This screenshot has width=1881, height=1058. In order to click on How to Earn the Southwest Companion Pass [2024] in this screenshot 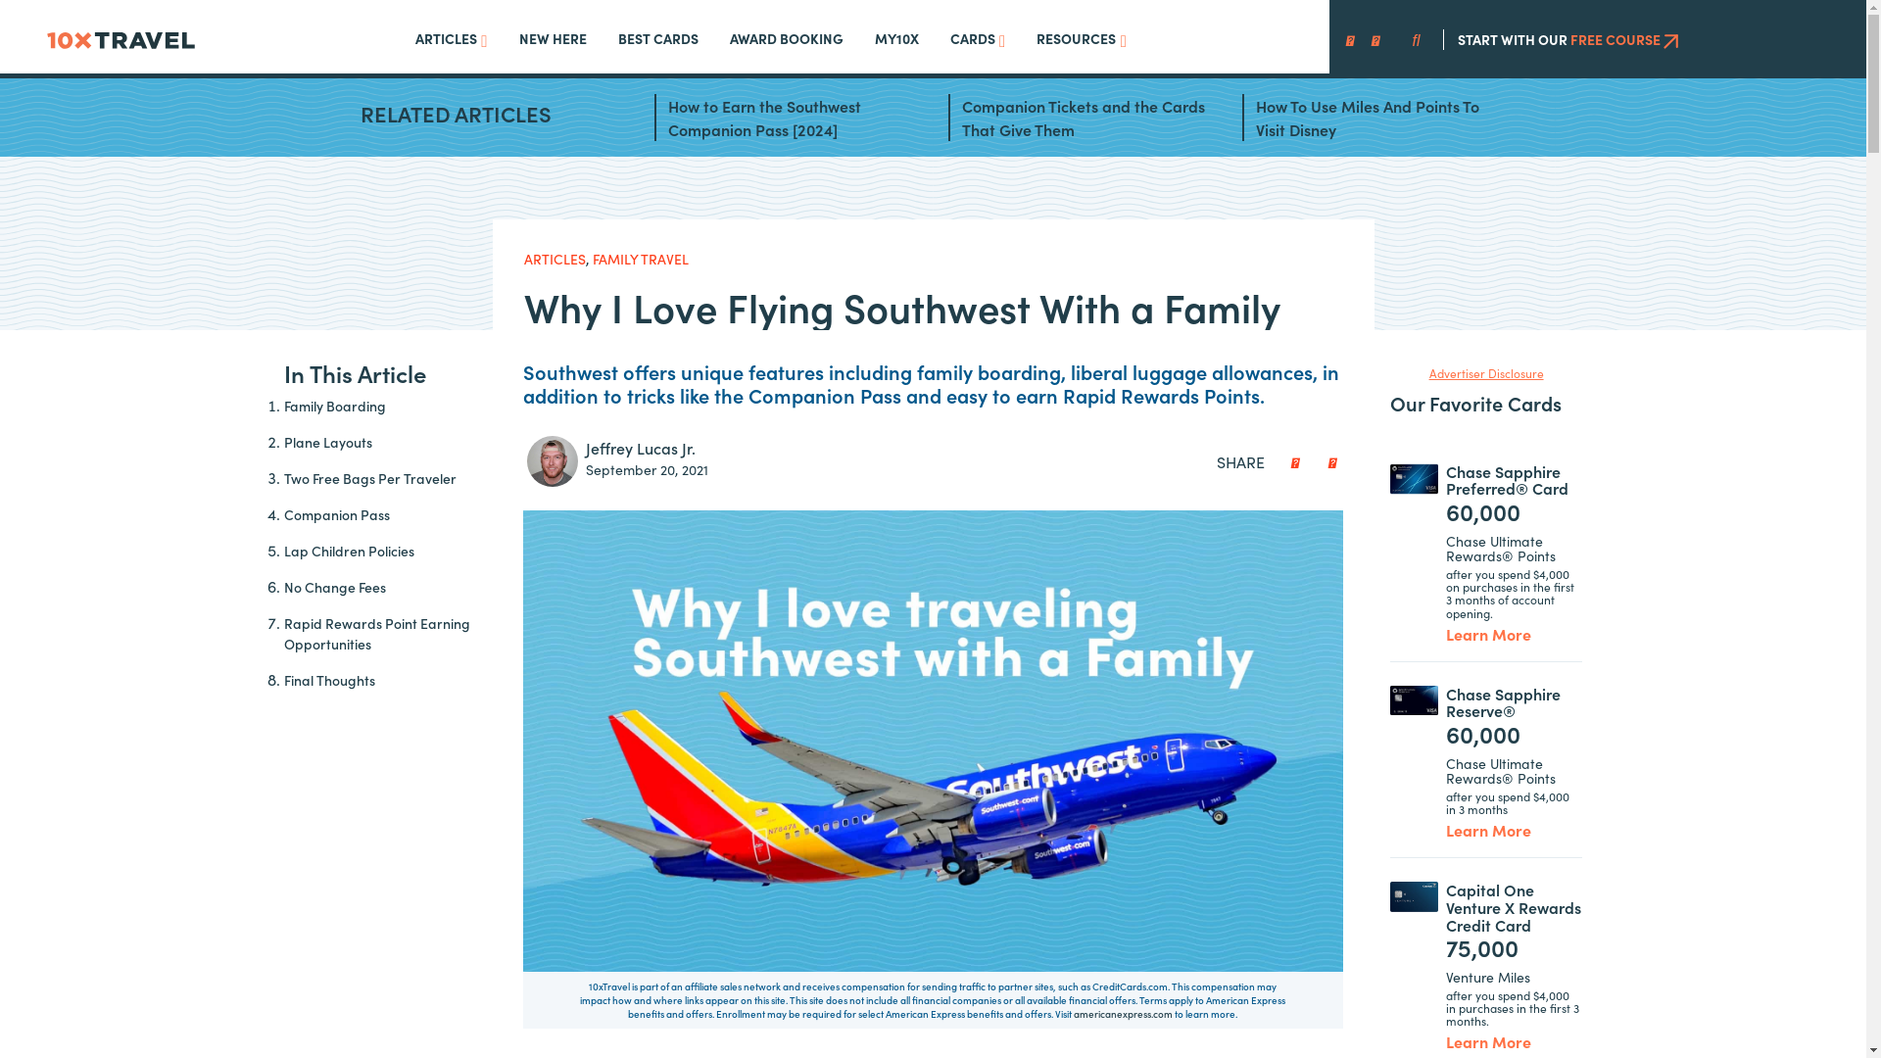, I will do `click(791, 118)`.